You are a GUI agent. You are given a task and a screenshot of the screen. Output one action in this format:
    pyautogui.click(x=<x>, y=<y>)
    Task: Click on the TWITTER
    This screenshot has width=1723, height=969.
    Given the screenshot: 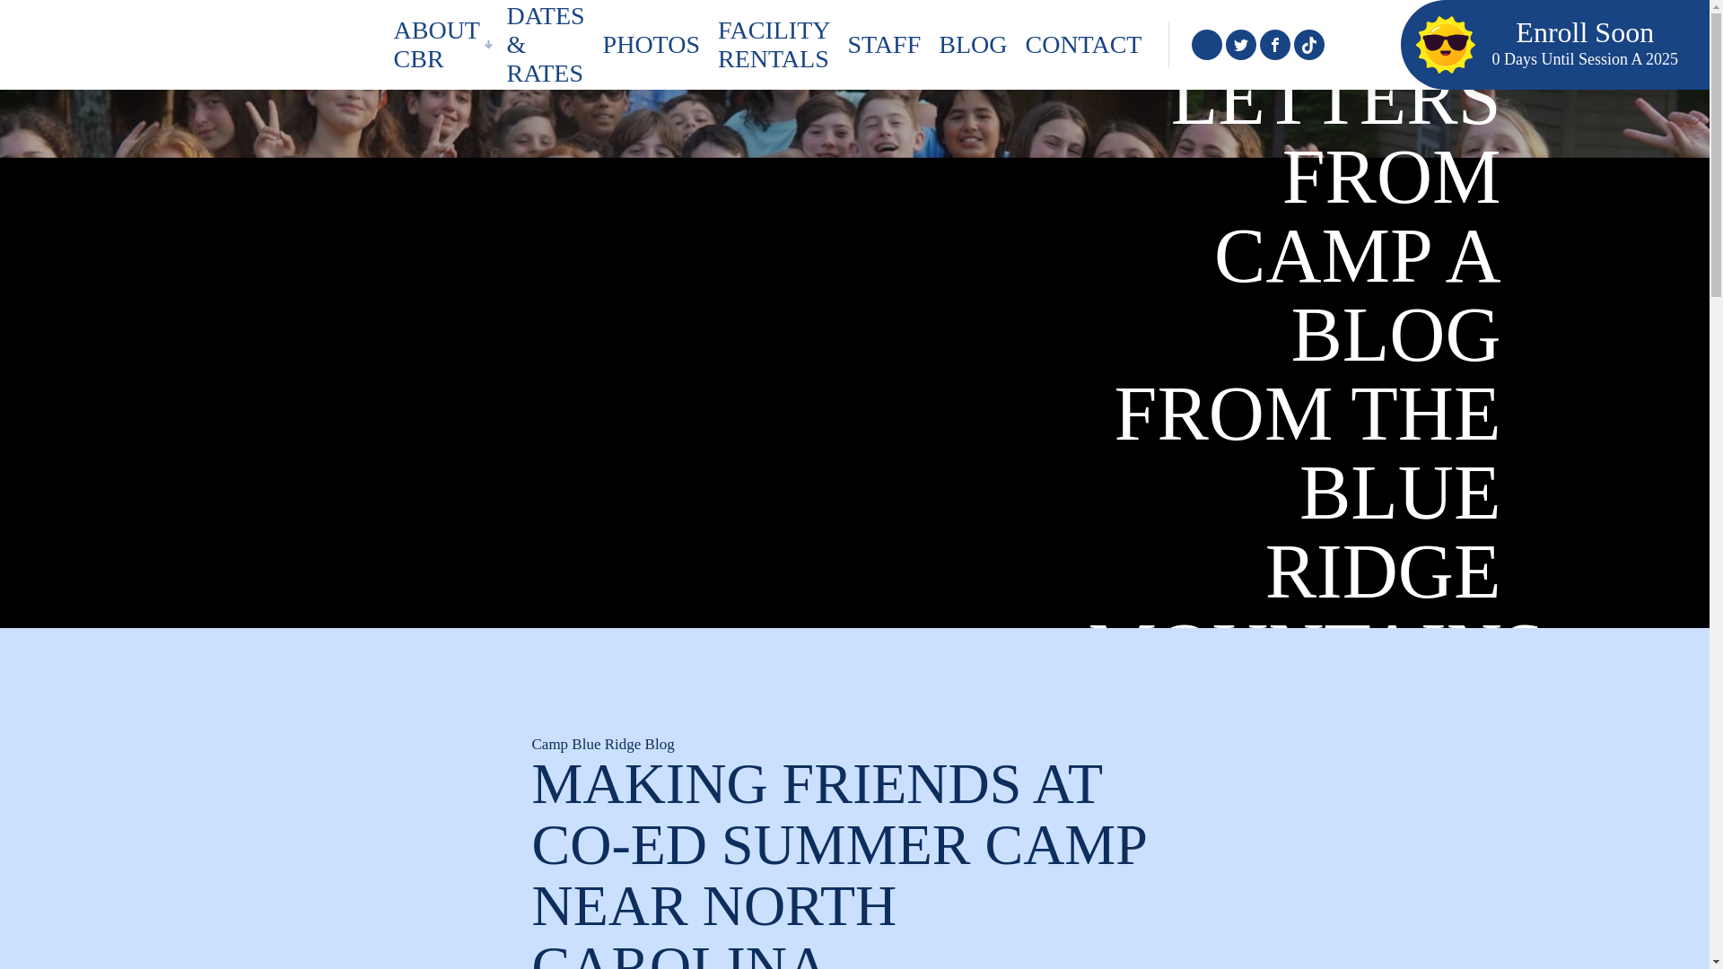 What is the action you would take?
    pyautogui.click(x=883, y=45)
    